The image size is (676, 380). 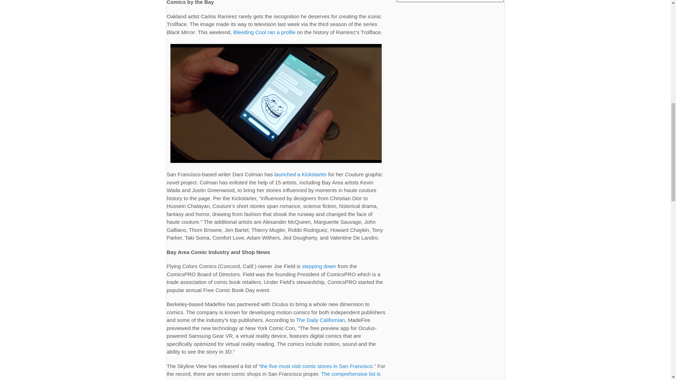 I want to click on launched a Kickstarter, so click(x=300, y=175).